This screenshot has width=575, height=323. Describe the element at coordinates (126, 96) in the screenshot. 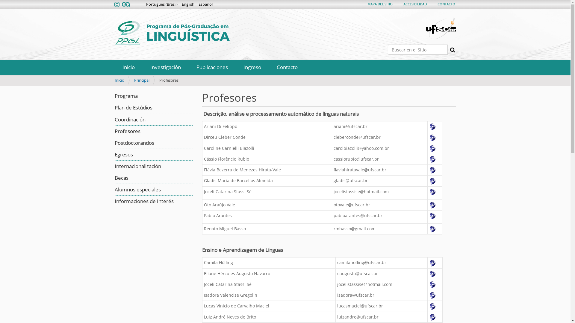

I see `Programa` at that location.